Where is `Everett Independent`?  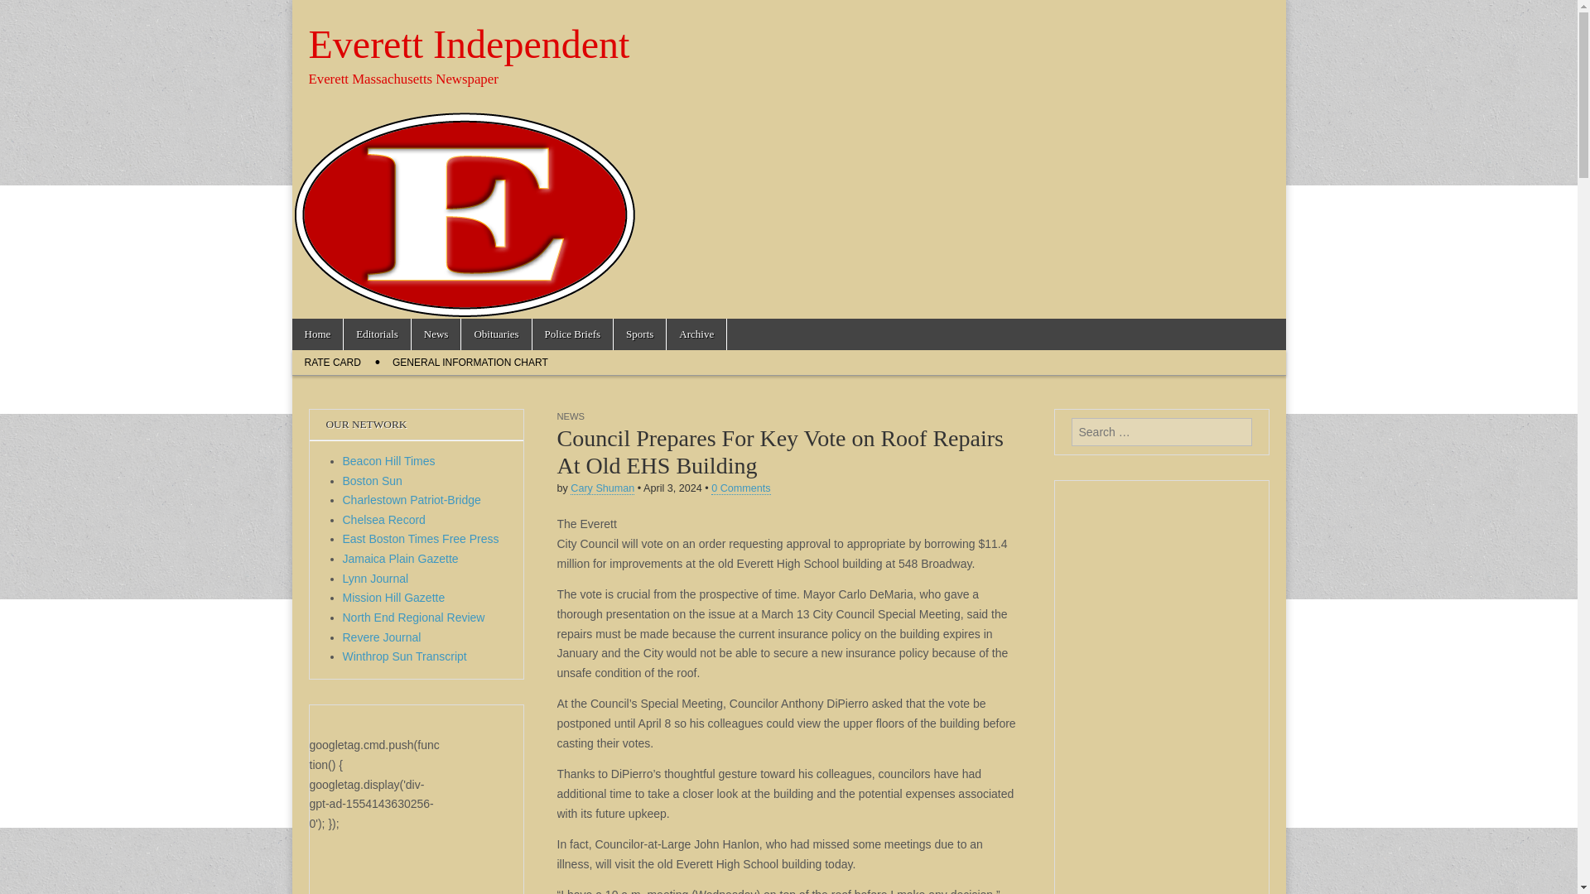
Everett Independent is located at coordinates (469, 44).